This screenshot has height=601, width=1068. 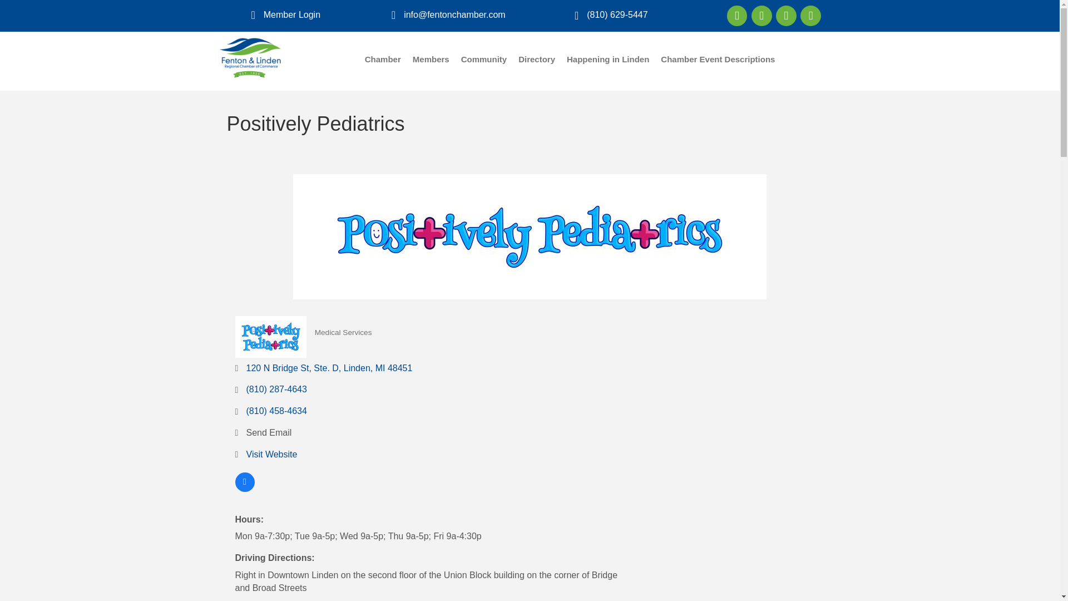 What do you see at coordinates (718, 59) in the screenshot?
I see `Chamber Event Descriptions` at bounding box center [718, 59].